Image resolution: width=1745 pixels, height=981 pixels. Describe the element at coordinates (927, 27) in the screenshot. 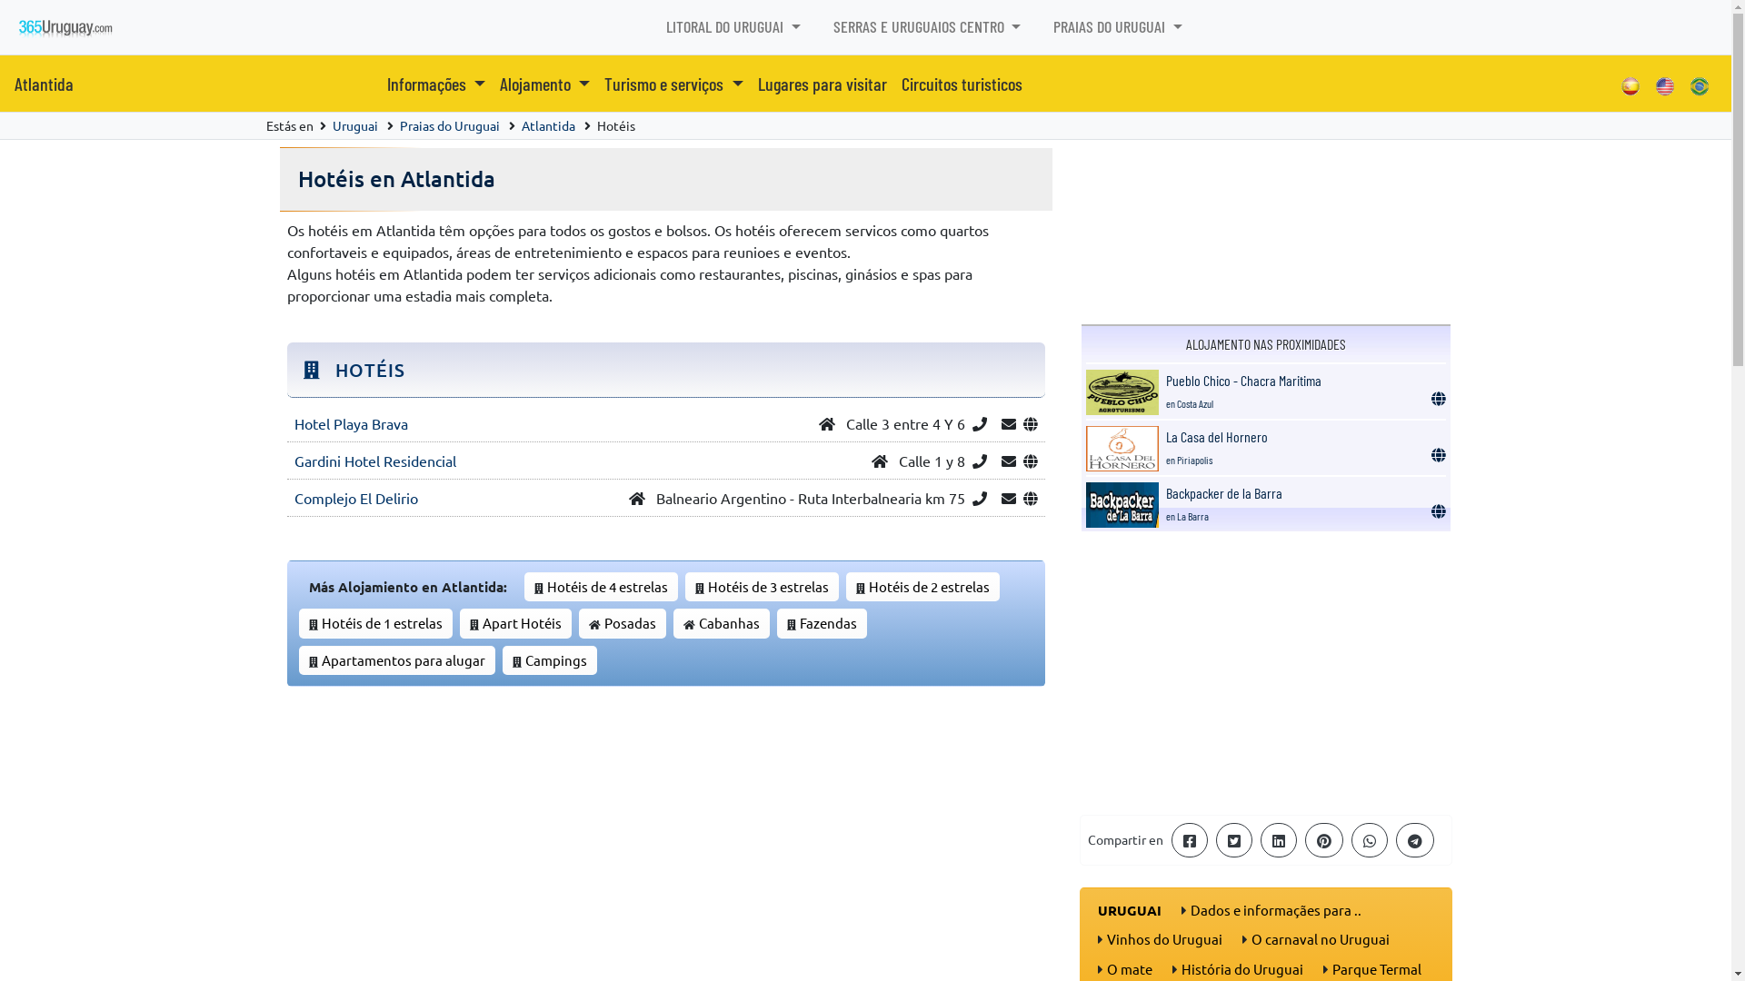

I see `SERRAS E URUGUAIOS CENTRO` at that location.